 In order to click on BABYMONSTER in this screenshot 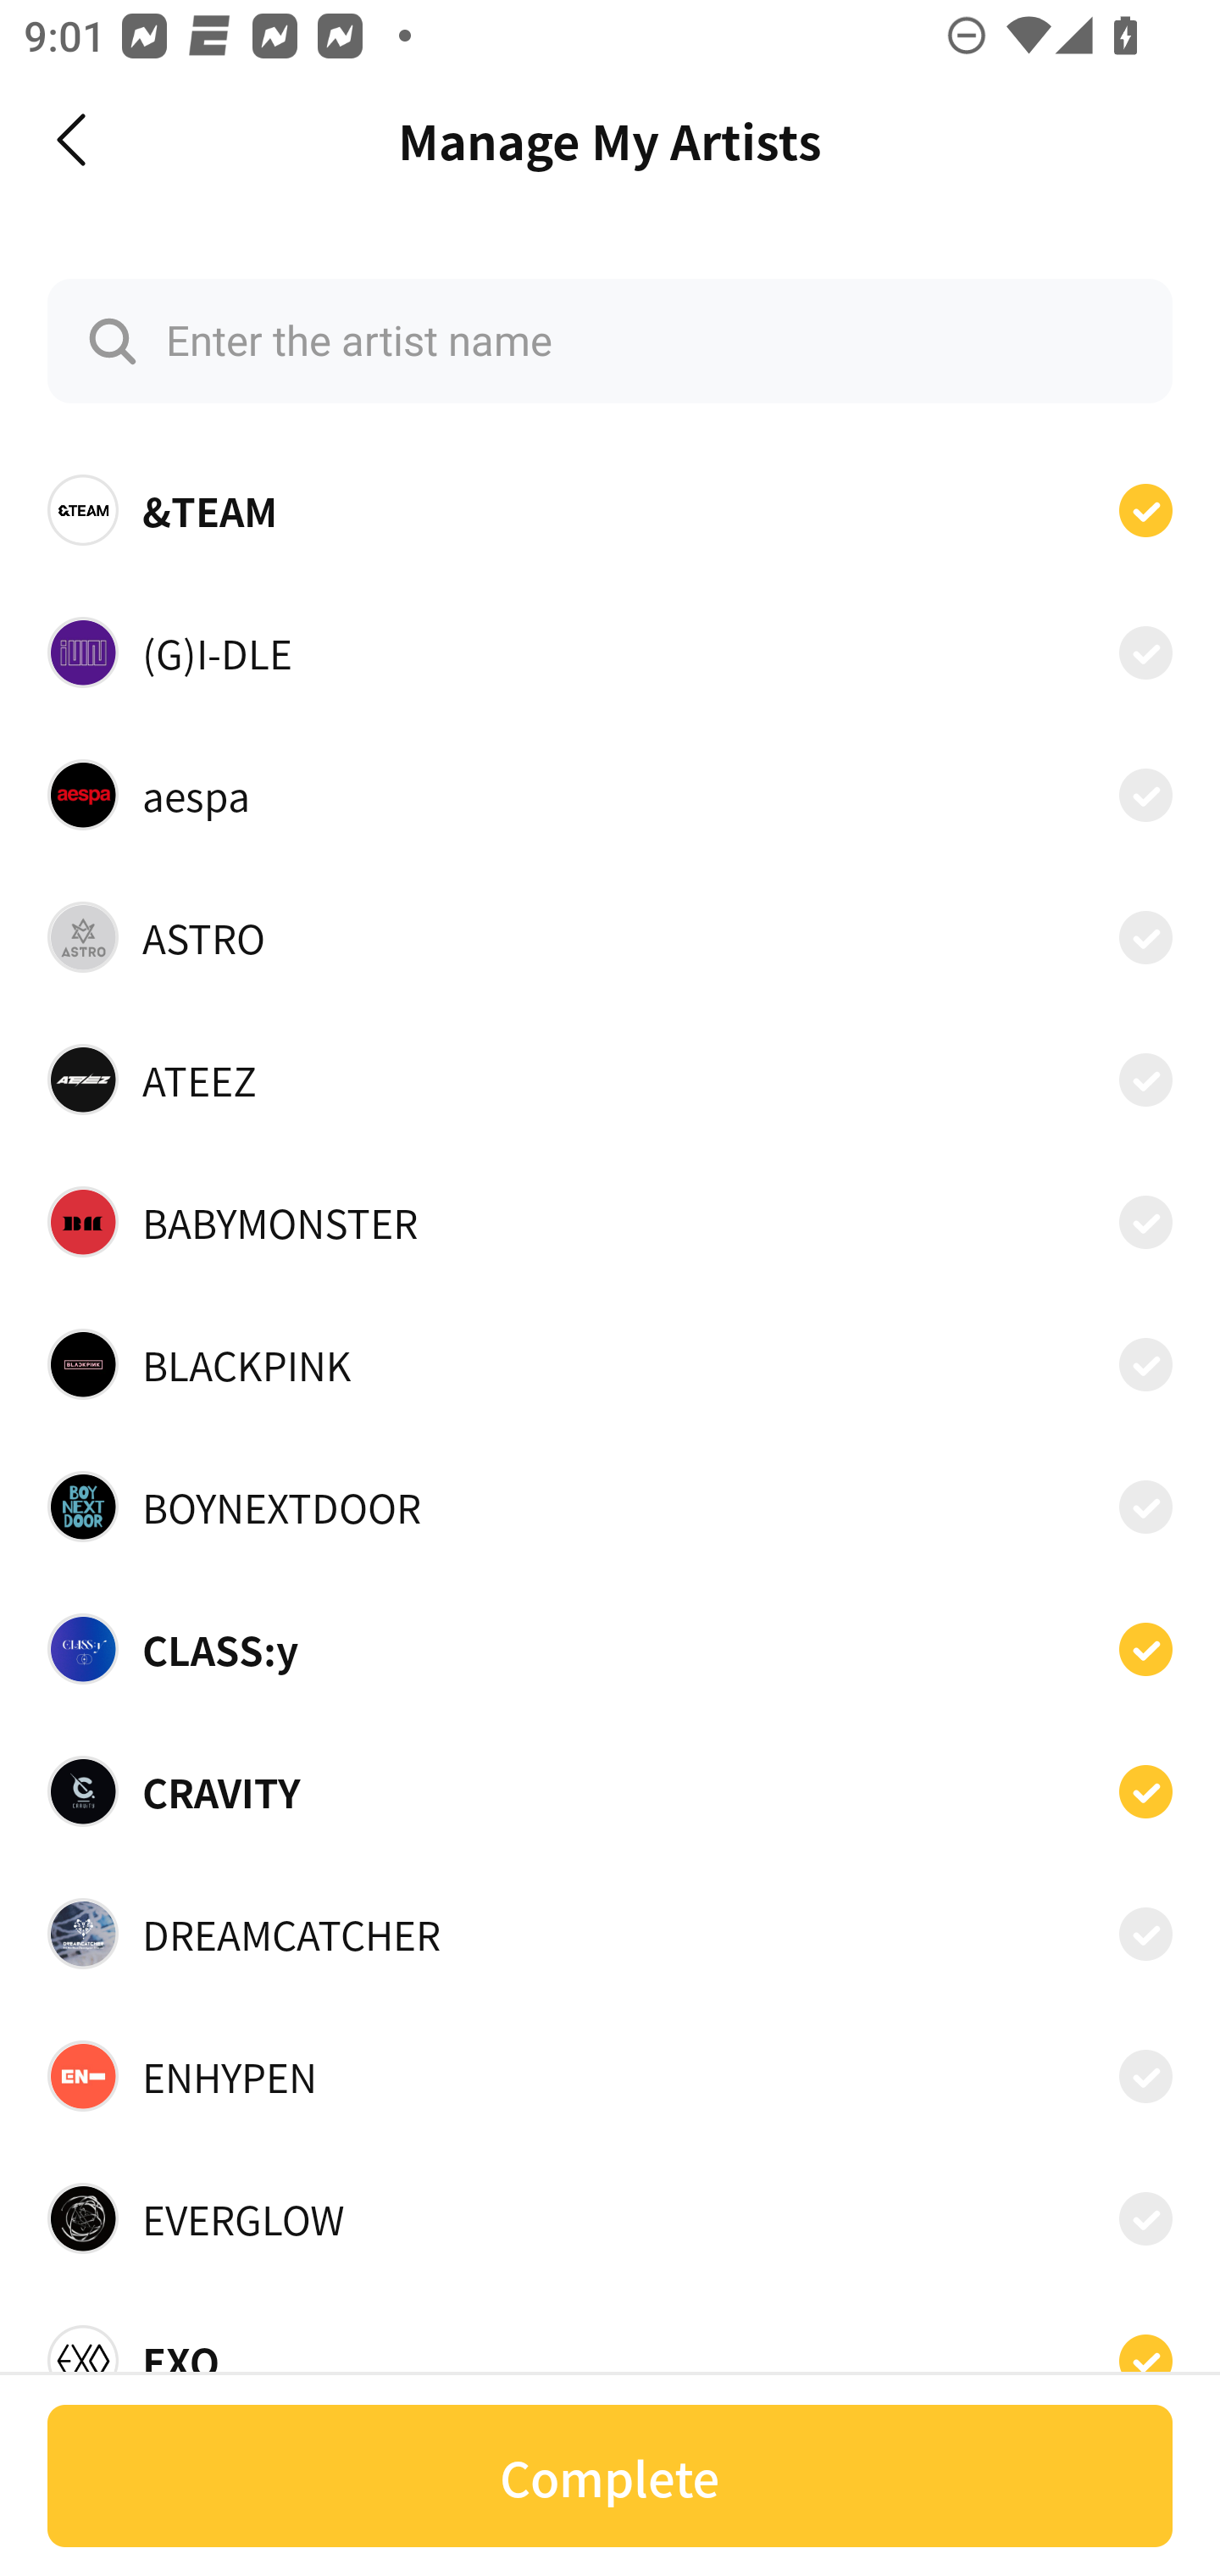, I will do `click(610, 1222)`.